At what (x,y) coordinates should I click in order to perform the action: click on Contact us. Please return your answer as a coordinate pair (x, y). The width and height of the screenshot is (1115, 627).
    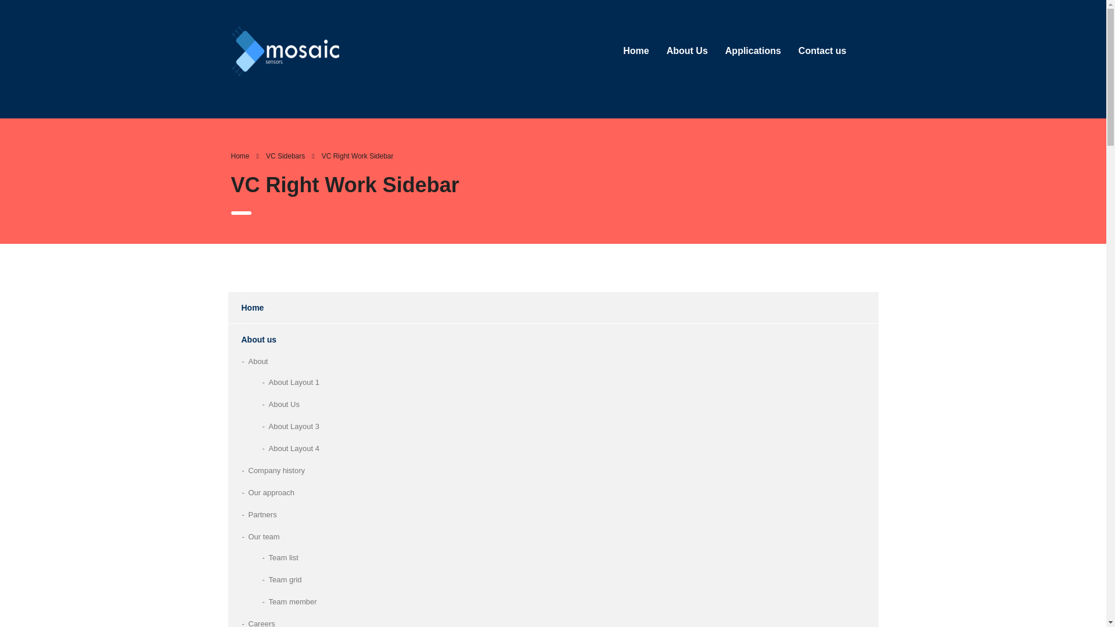
    Looking at the image, I should click on (822, 51).